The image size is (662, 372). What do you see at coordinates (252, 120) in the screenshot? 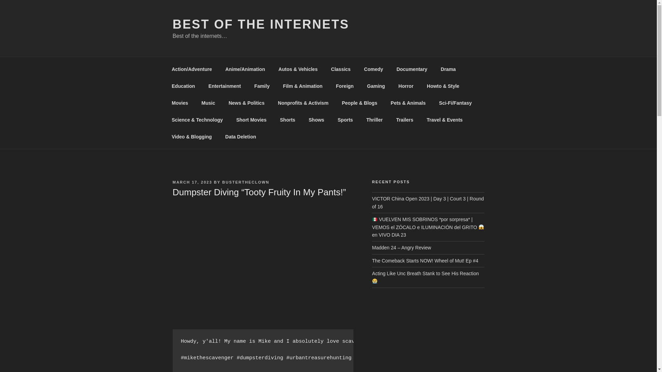
I see `Short Movies` at bounding box center [252, 120].